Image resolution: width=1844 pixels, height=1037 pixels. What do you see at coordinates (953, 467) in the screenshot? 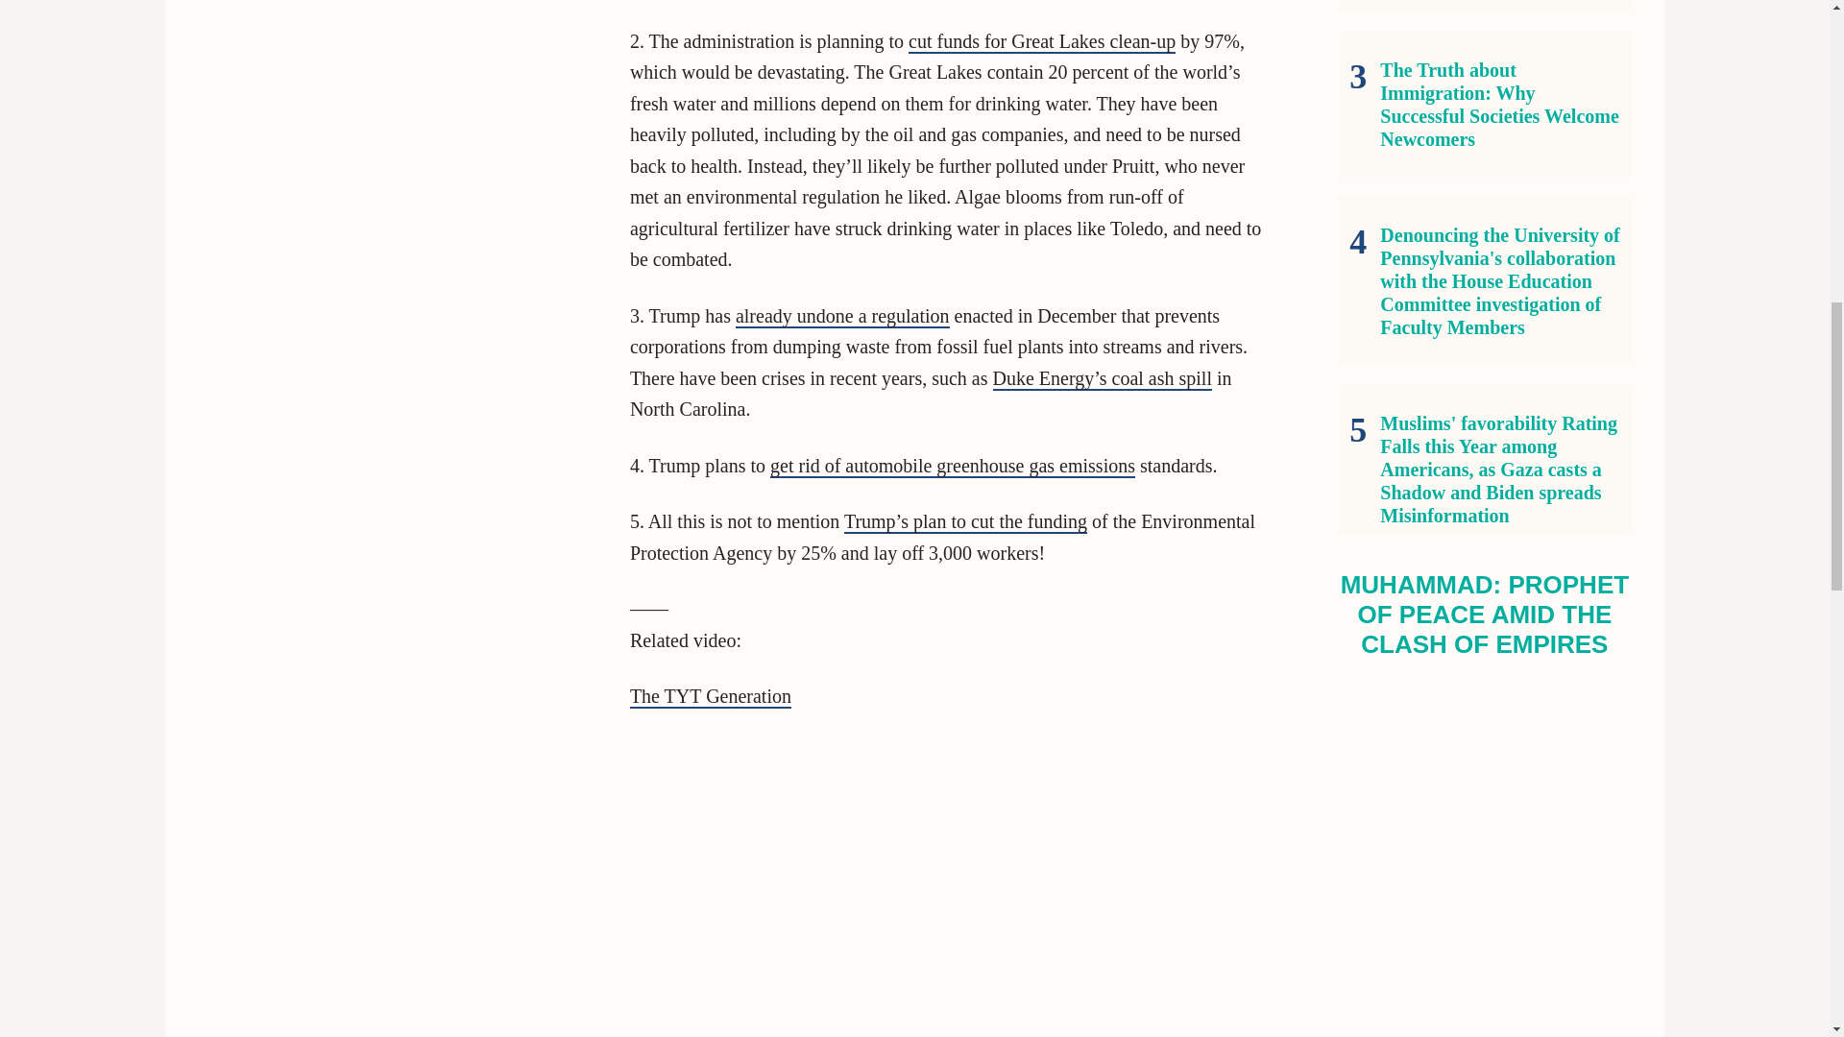
I see `get rid of automobile greenhouse gas emissions` at bounding box center [953, 467].